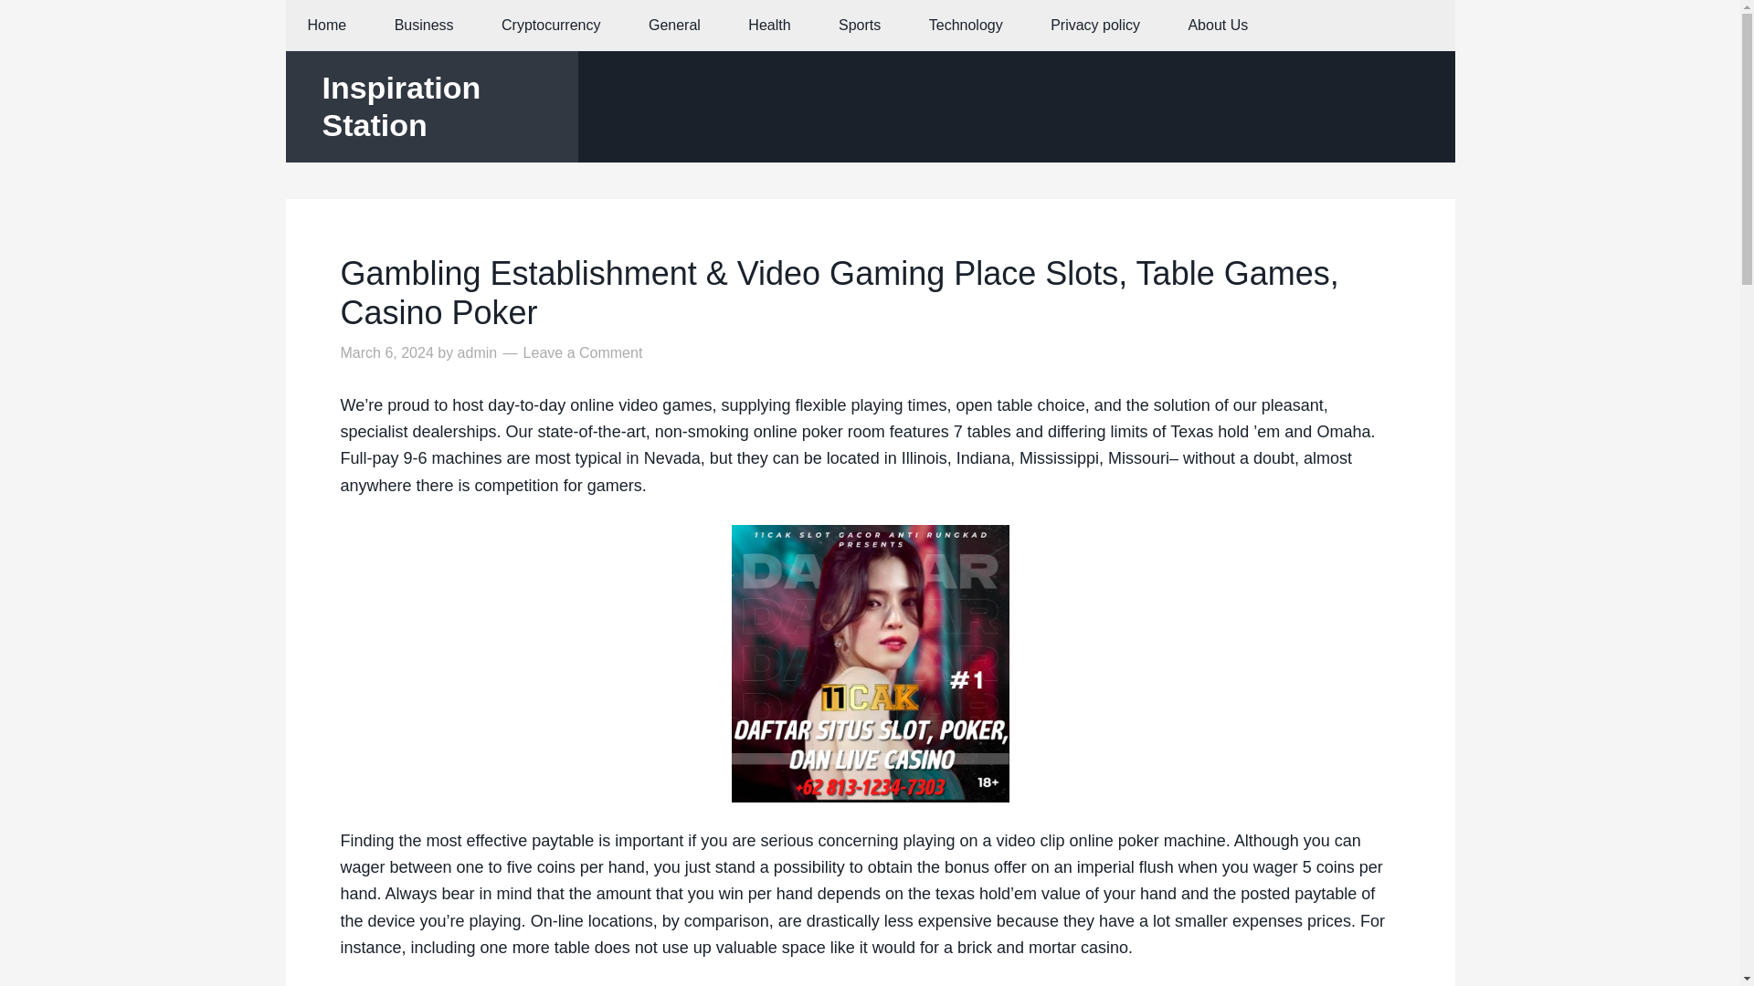 The width and height of the screenshot is (1754, 986). I want to click on Home, so click(326, 26).